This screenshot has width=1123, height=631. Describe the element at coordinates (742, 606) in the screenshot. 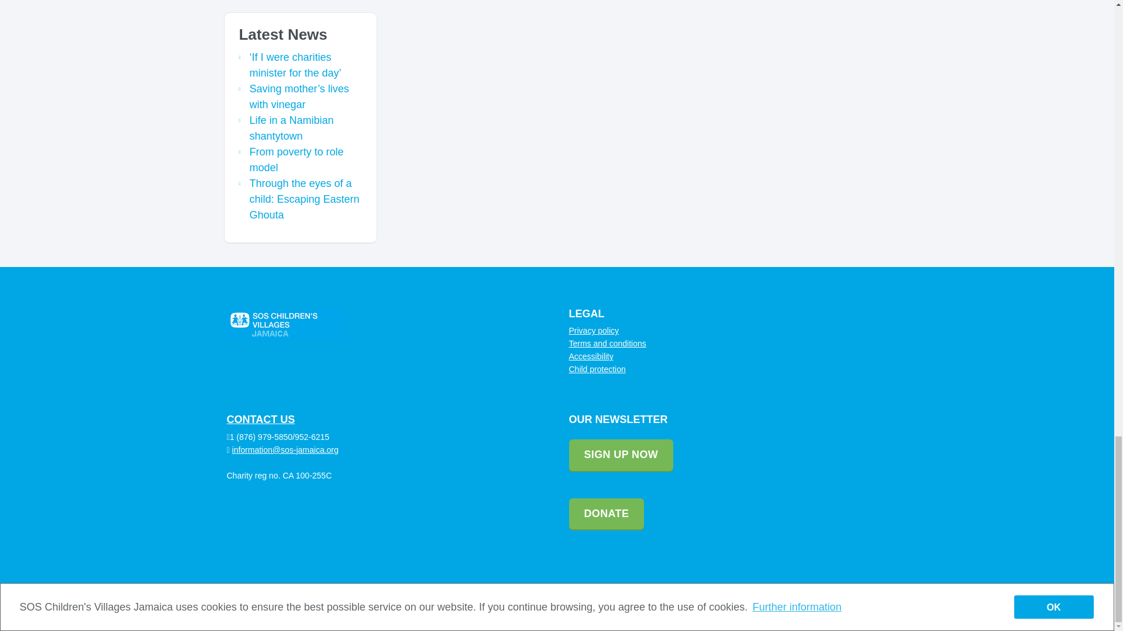

I see `Home` at that location.